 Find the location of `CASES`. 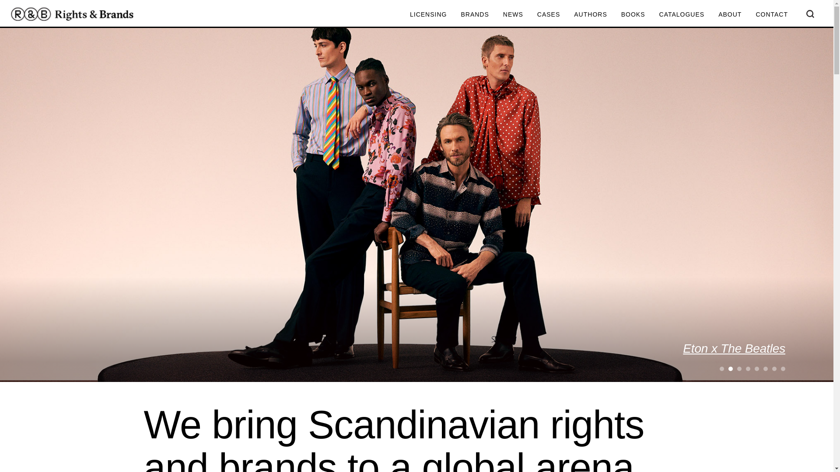

CASES is located at coordinates (549, 15).